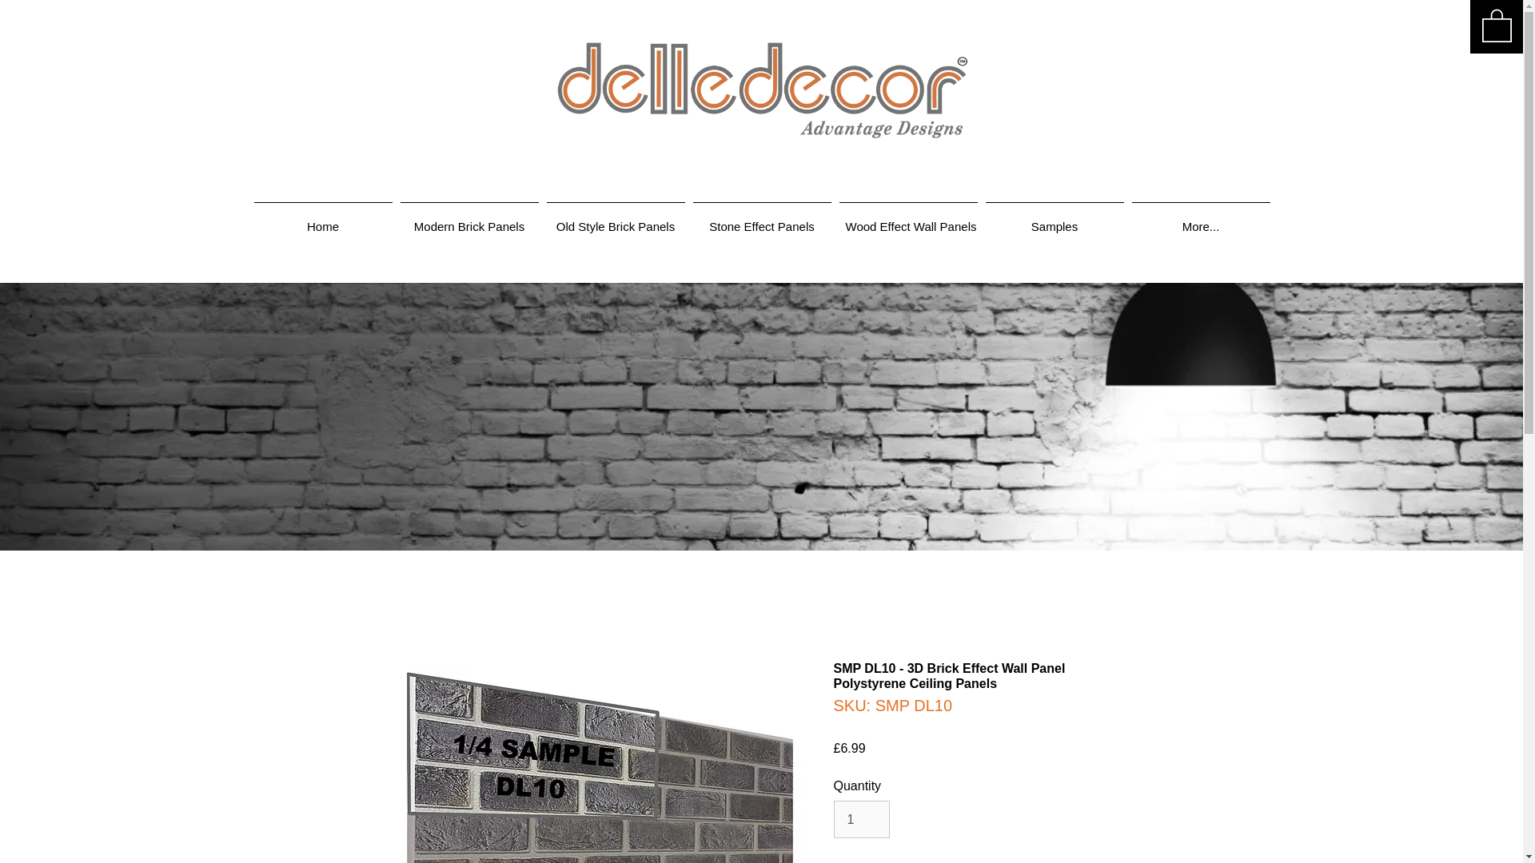 Image resolution: width=1535 pixels, height=863 pixels. Describe the element at coordinates (862, 818) in the screenshot. I see `1` at that location.